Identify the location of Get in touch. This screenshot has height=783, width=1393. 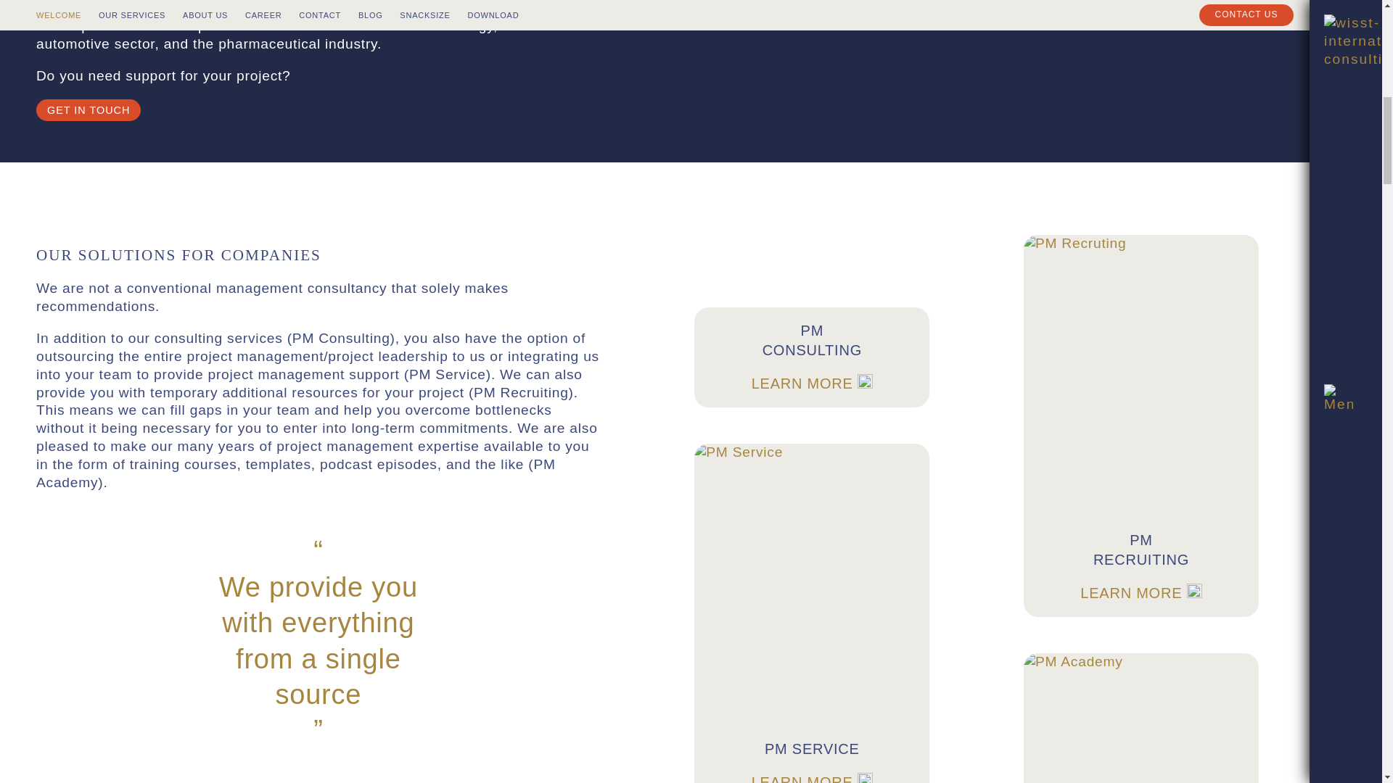
(89, 110).